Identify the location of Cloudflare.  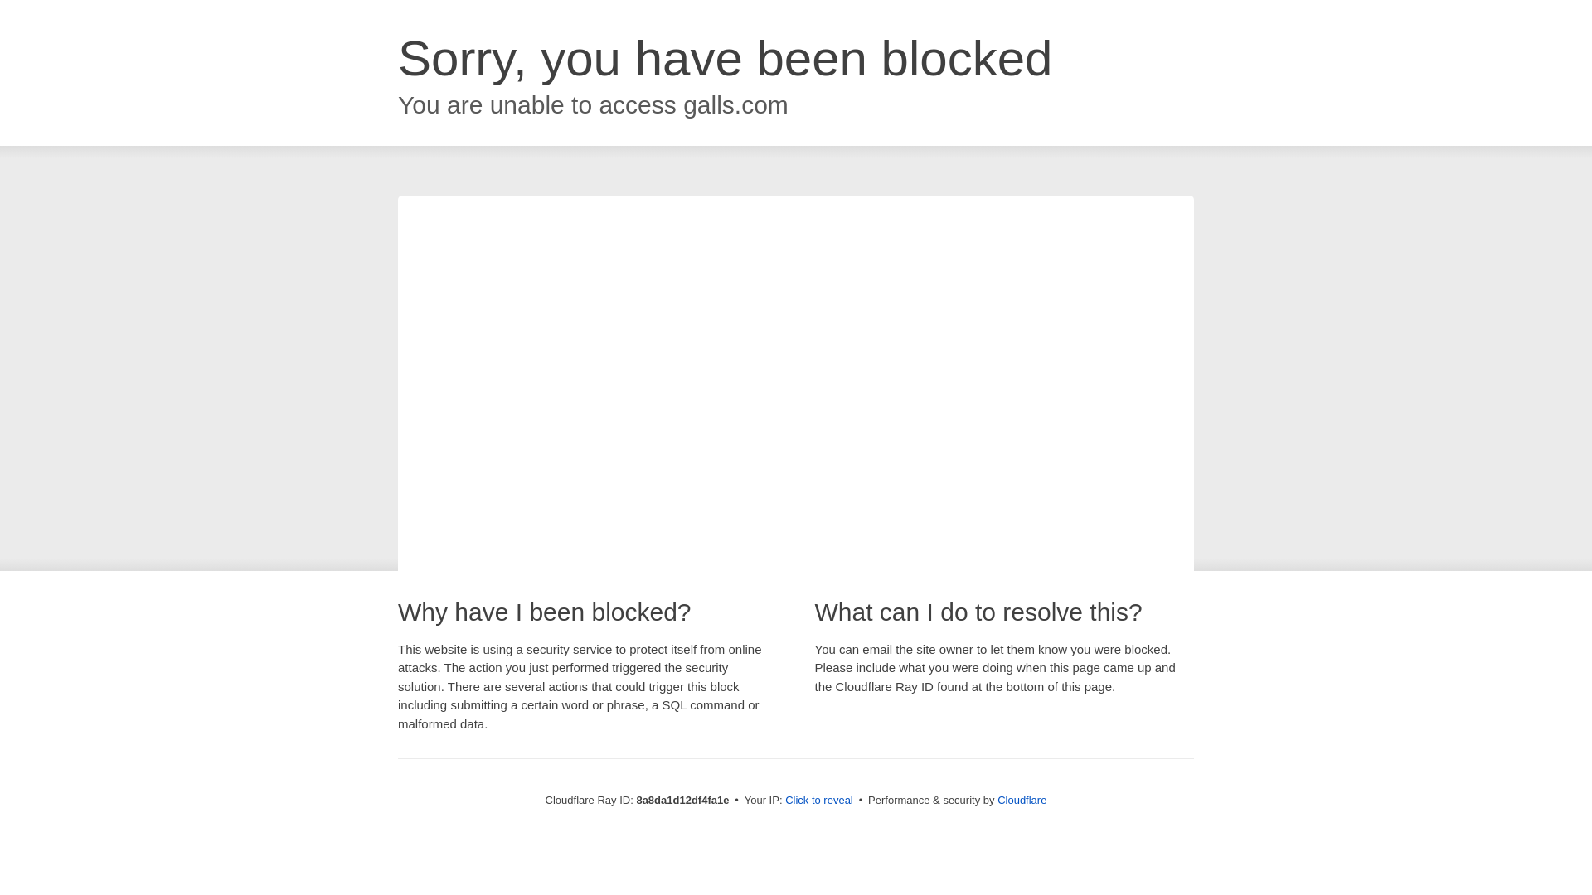
(1022, 800).